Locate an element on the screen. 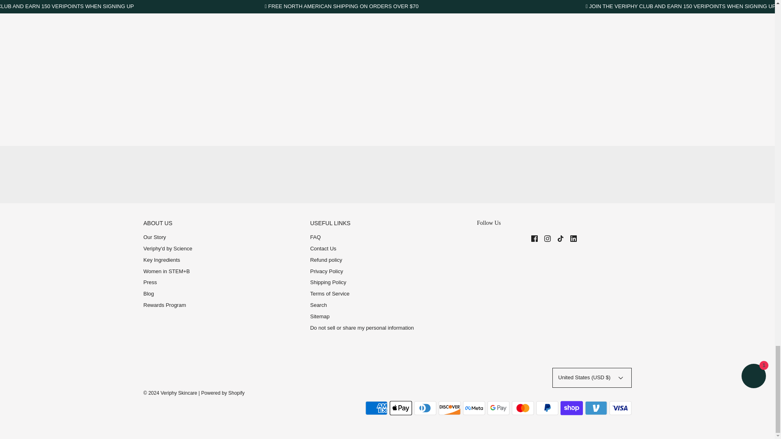 This screenshot has width=781, height=439. Apple Pay is located at coordinates (401, 408).